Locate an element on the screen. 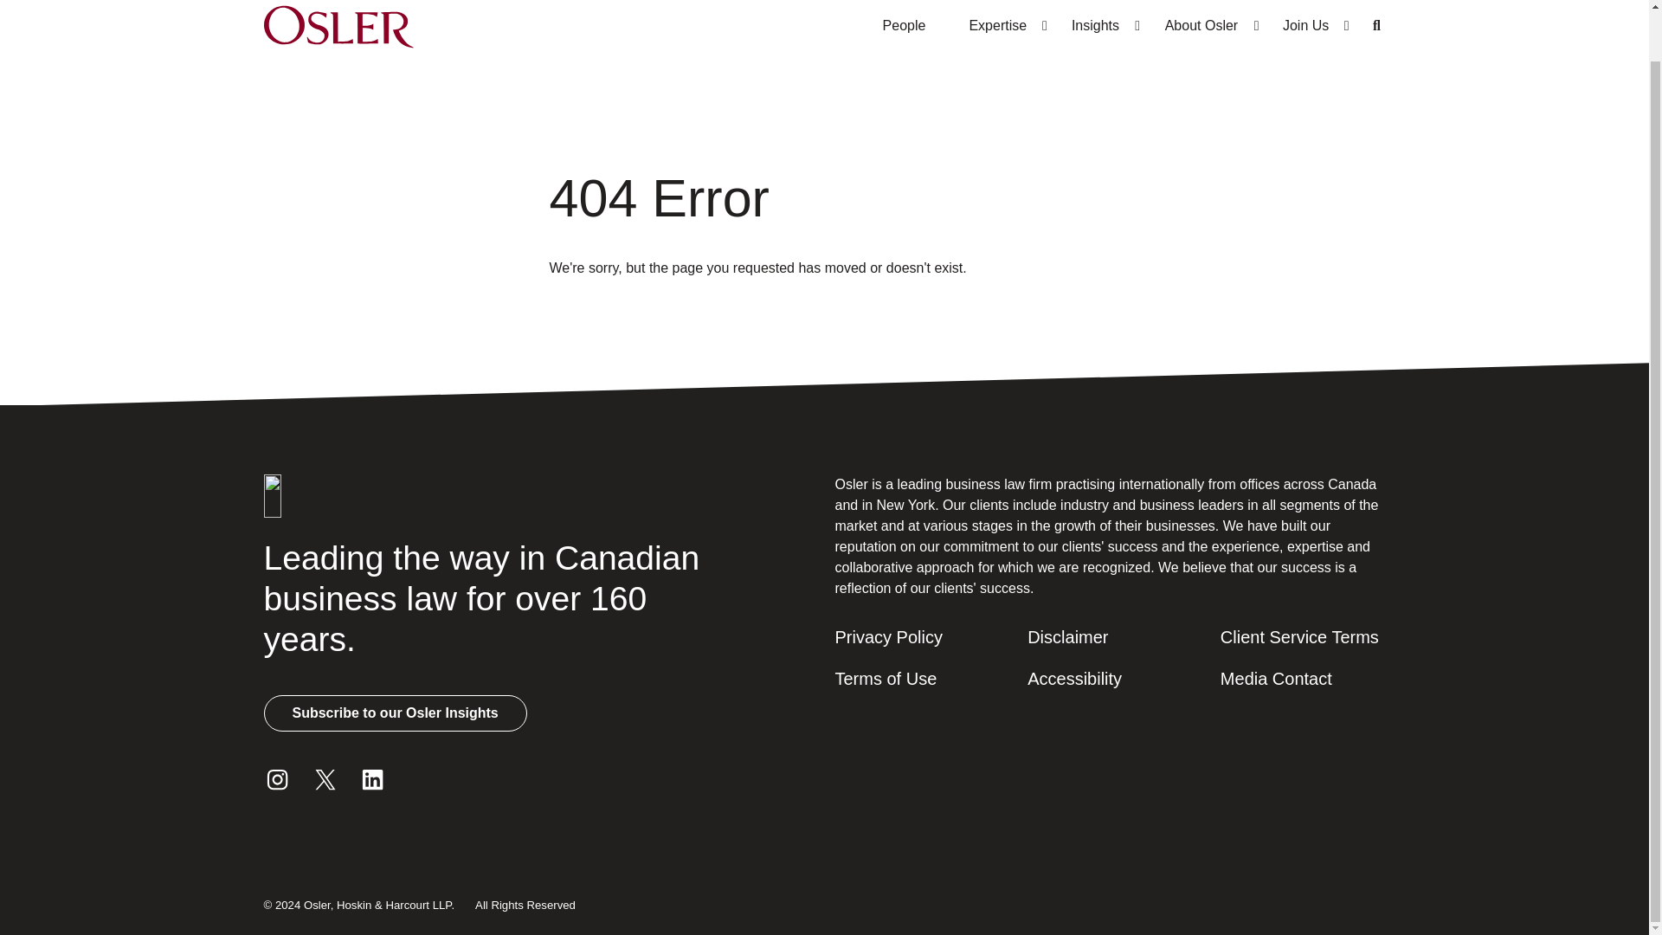 This screenshot has height=935, width=1662. About Osler is located at coordinates (1201, 31).